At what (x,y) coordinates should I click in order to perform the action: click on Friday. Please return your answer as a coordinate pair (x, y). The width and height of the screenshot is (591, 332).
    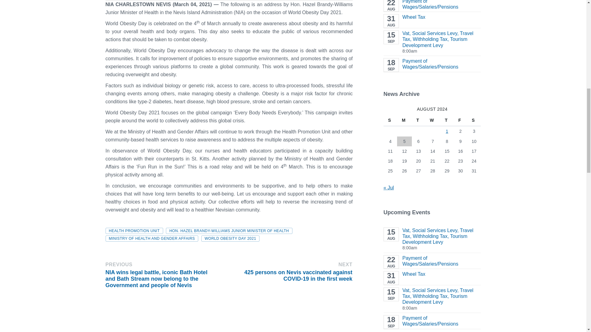
    Looking at the image, I should click on (460, 120).